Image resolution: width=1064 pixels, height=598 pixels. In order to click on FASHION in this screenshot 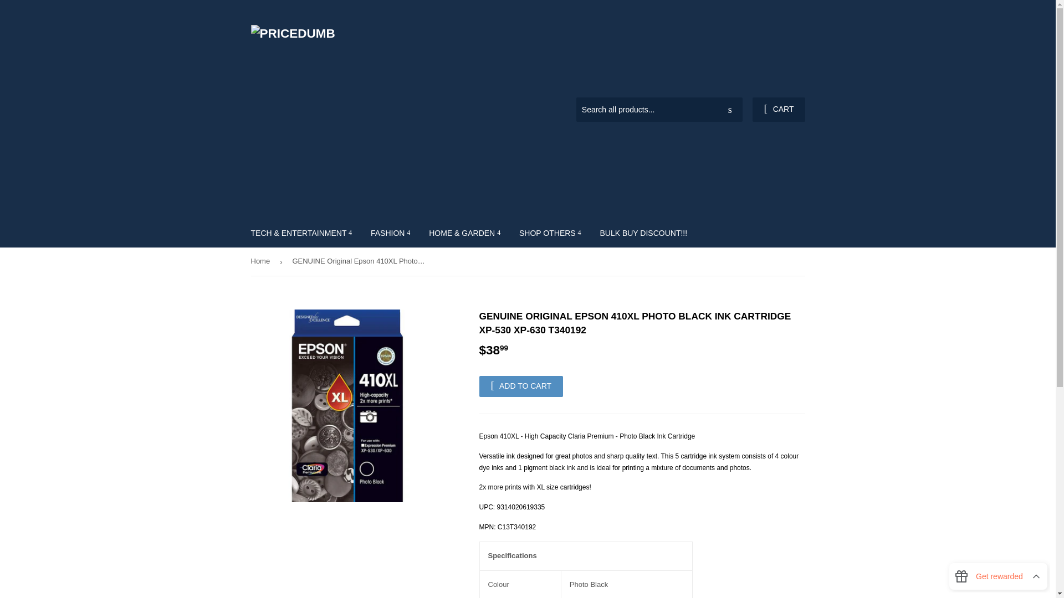, I will do `click(390, 233)`.